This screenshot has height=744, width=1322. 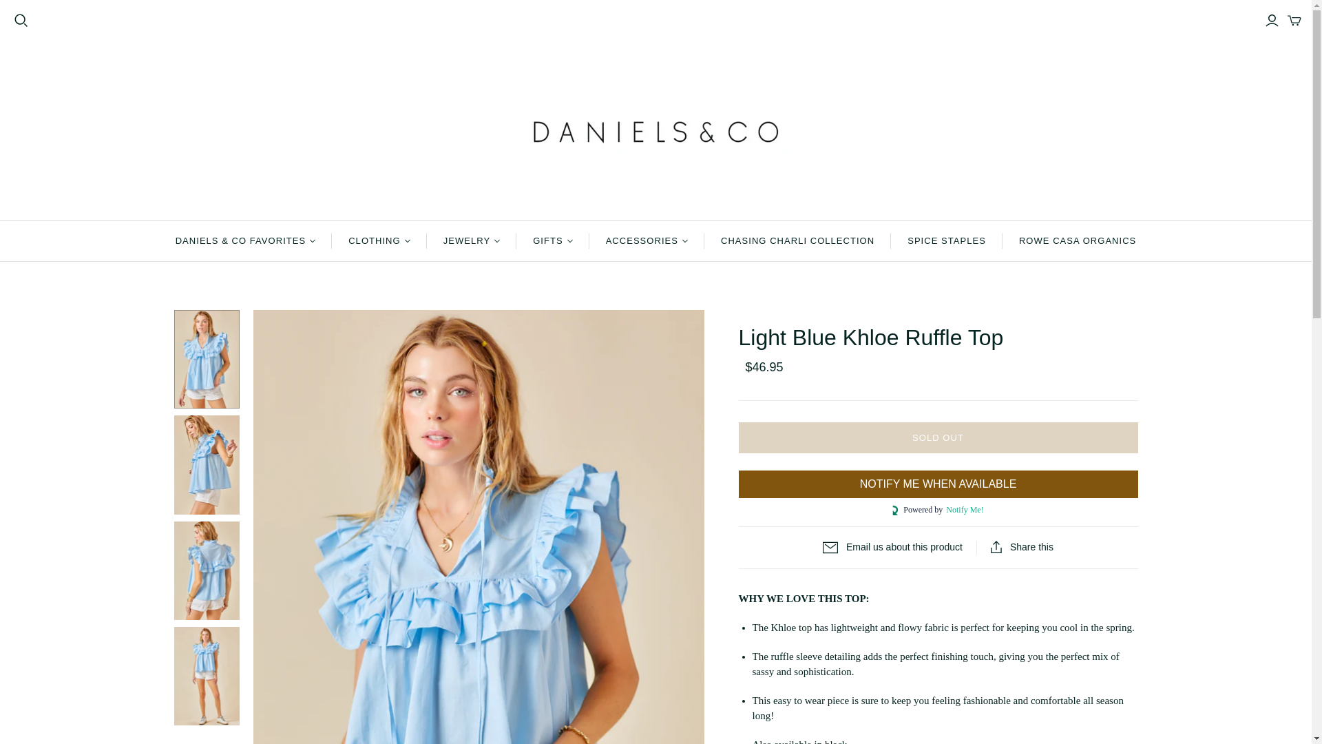 What do you see at coordinates (552, 241) in the screenshot?
I see `GIFTS` at bounding box center [552, 241].